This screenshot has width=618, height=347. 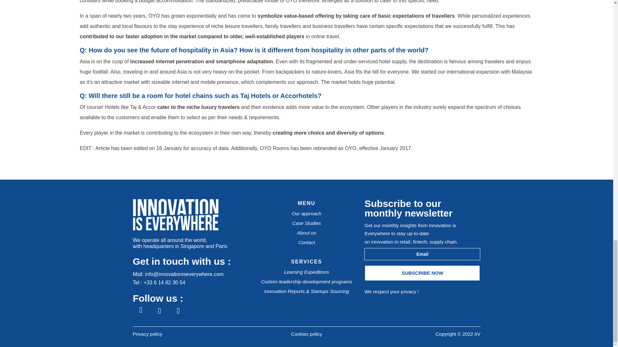 What do you see at coordinates (141, 311) in the screenshot?
I see `Follow on Facebook` at bounding box center [141, 311].